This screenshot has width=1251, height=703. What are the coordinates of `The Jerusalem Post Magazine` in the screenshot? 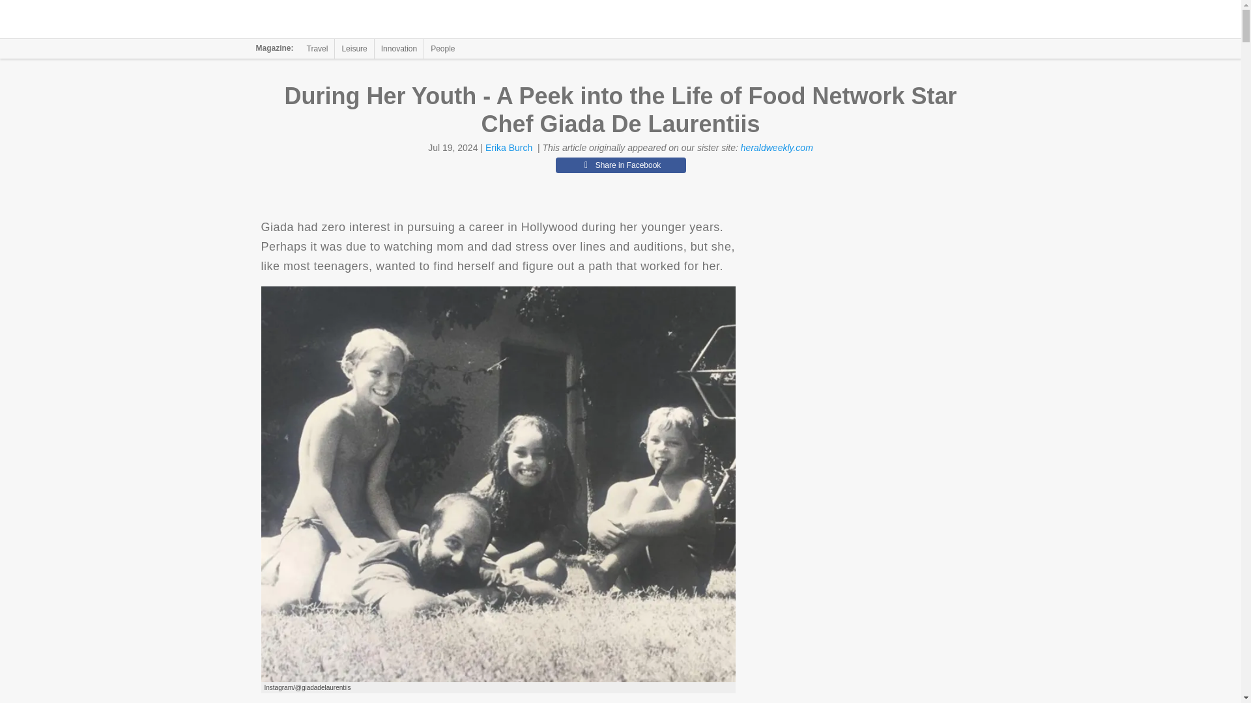 It's located at (336, 20).